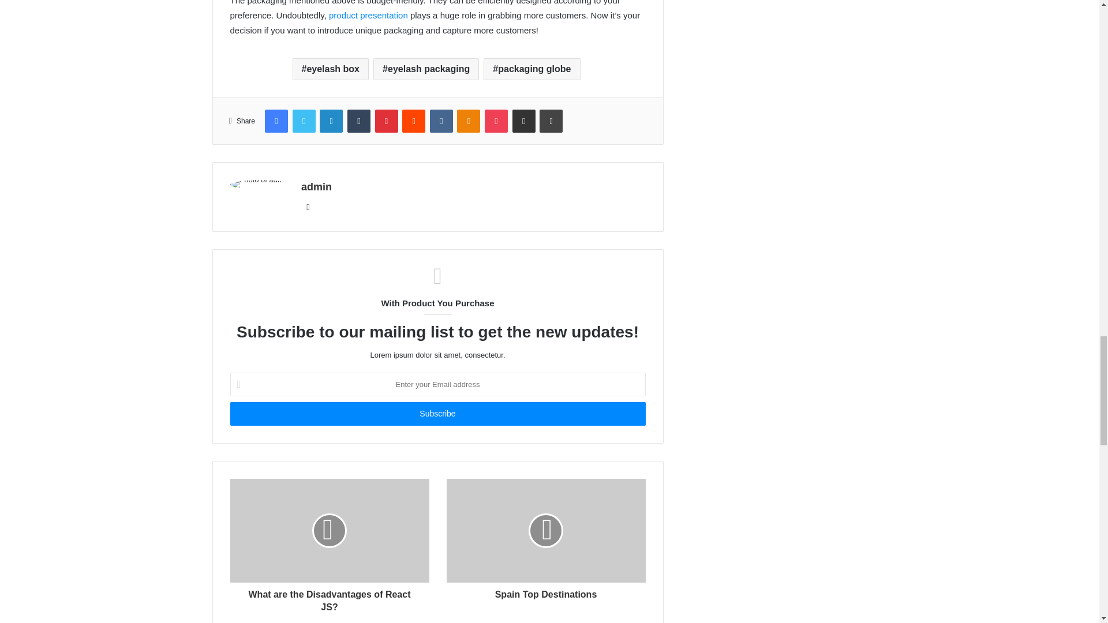 The width and height of the screenshot is (1108, 623). Describe the element at coordinates (426, 69) in the screenshot. I see `eyelash packaging` at that location.